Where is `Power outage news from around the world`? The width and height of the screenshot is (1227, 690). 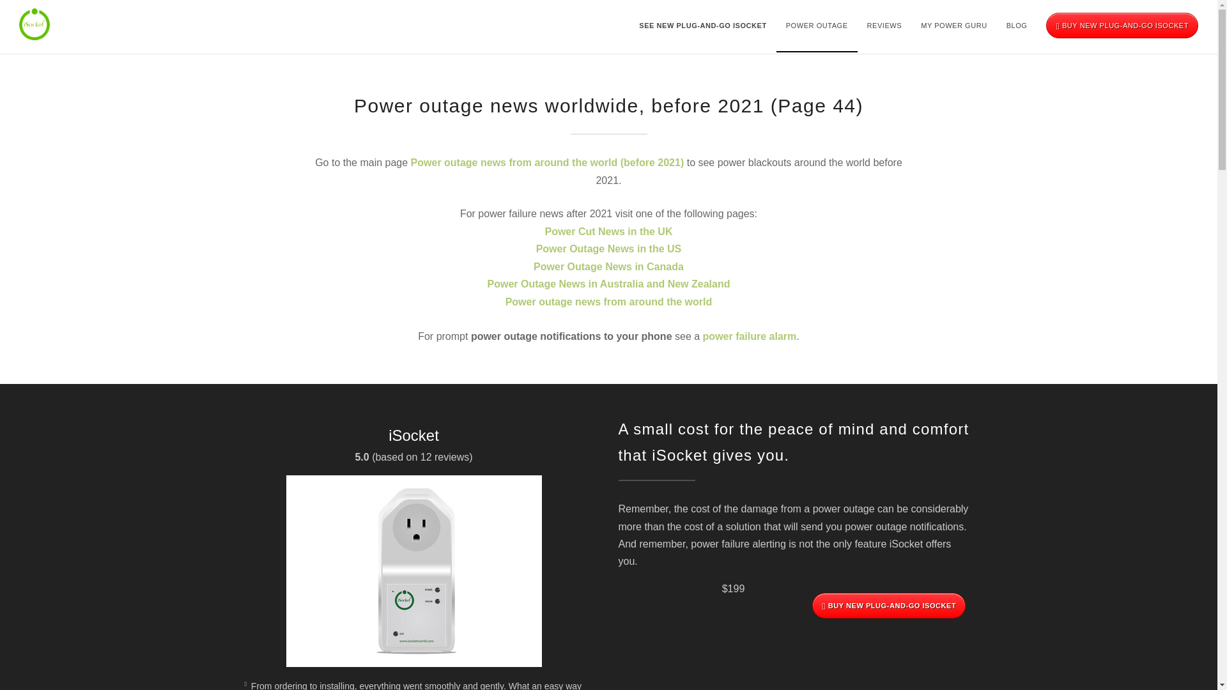 Power outage news from around the world is located at coordinates (609, 302).